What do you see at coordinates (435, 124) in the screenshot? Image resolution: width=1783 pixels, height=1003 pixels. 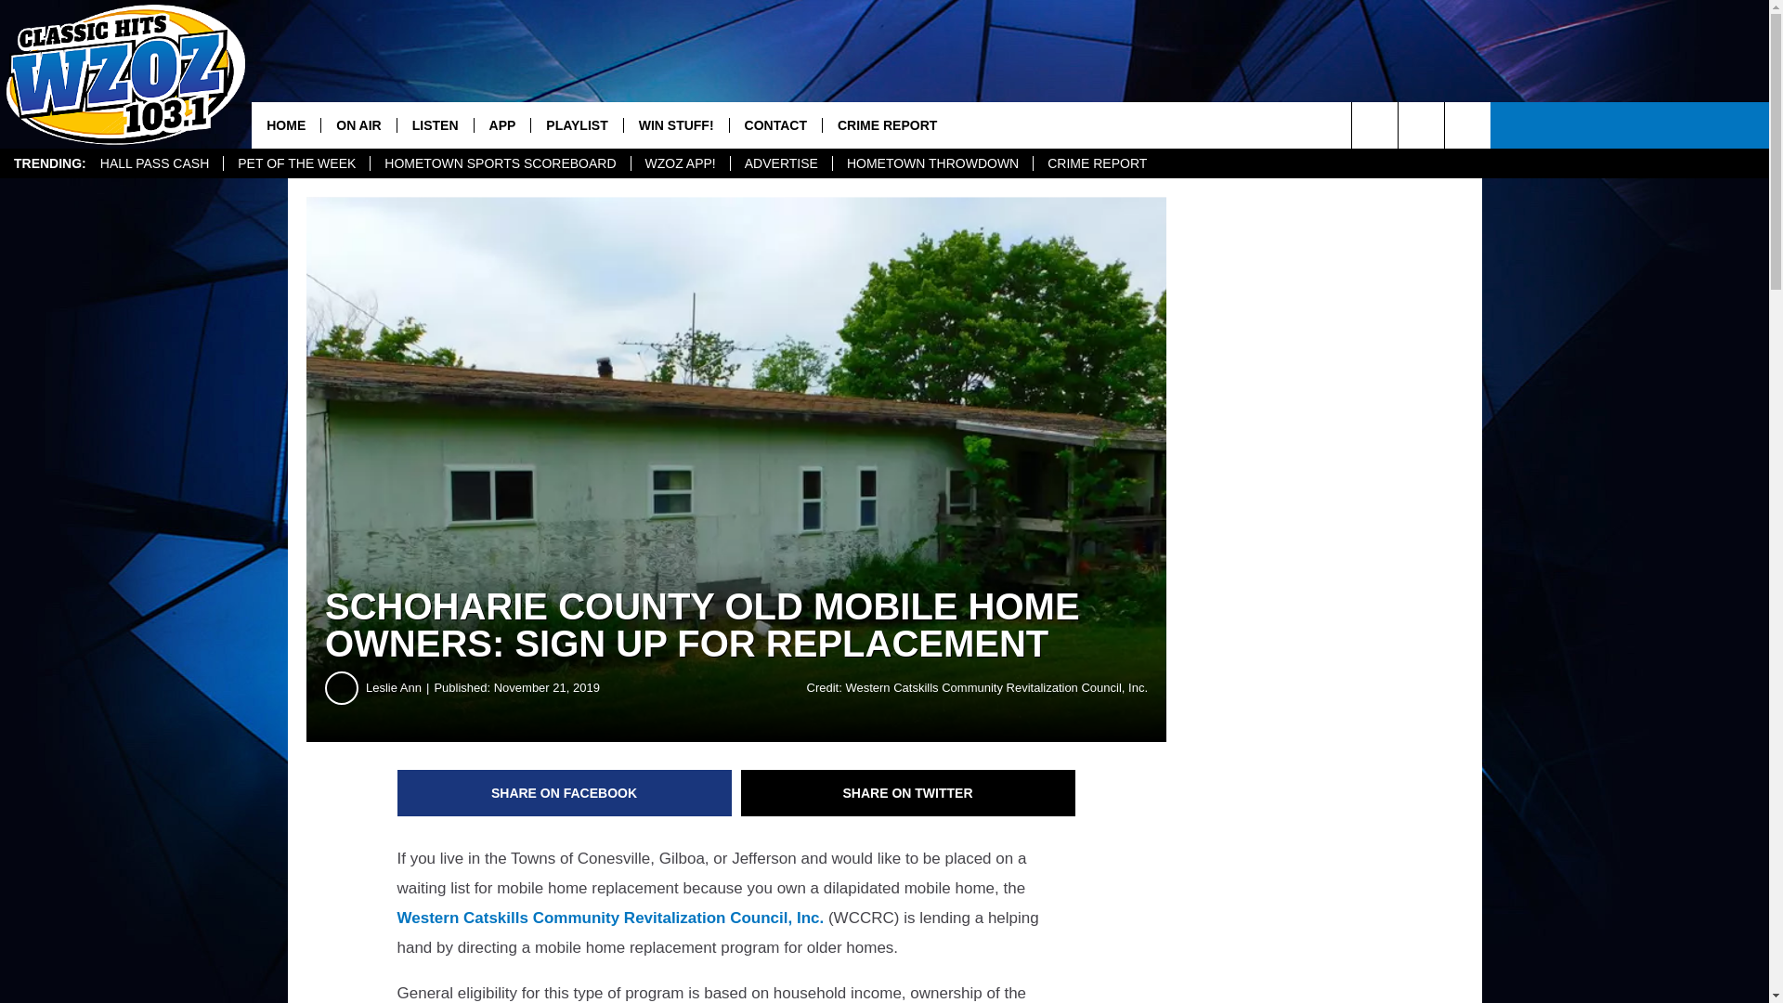 I see `LISTEN` at bounding box center [435, 124].